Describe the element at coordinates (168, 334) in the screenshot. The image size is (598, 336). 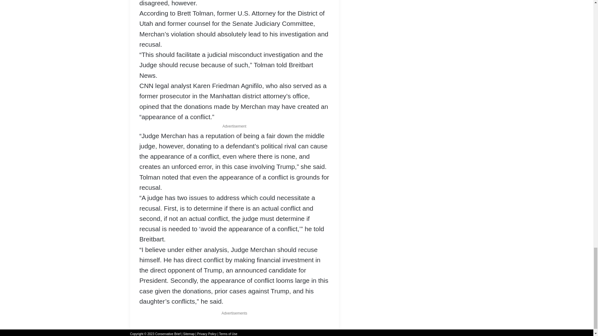
I see `Conservative Brief` at that location.